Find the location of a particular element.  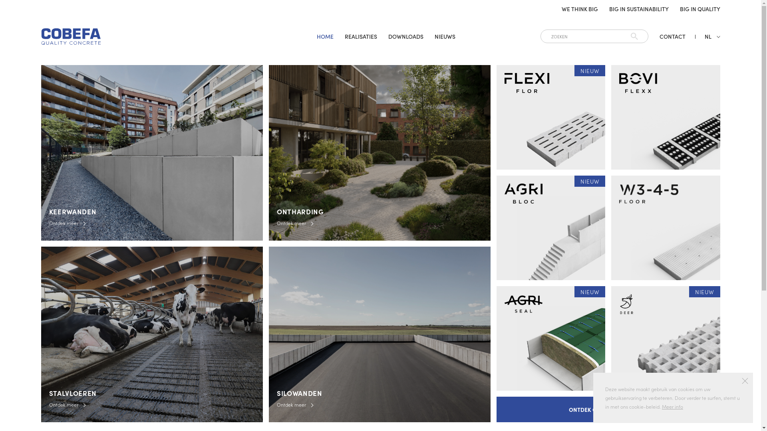

BIG IN QUALITY is located at coordinates (700, 9).